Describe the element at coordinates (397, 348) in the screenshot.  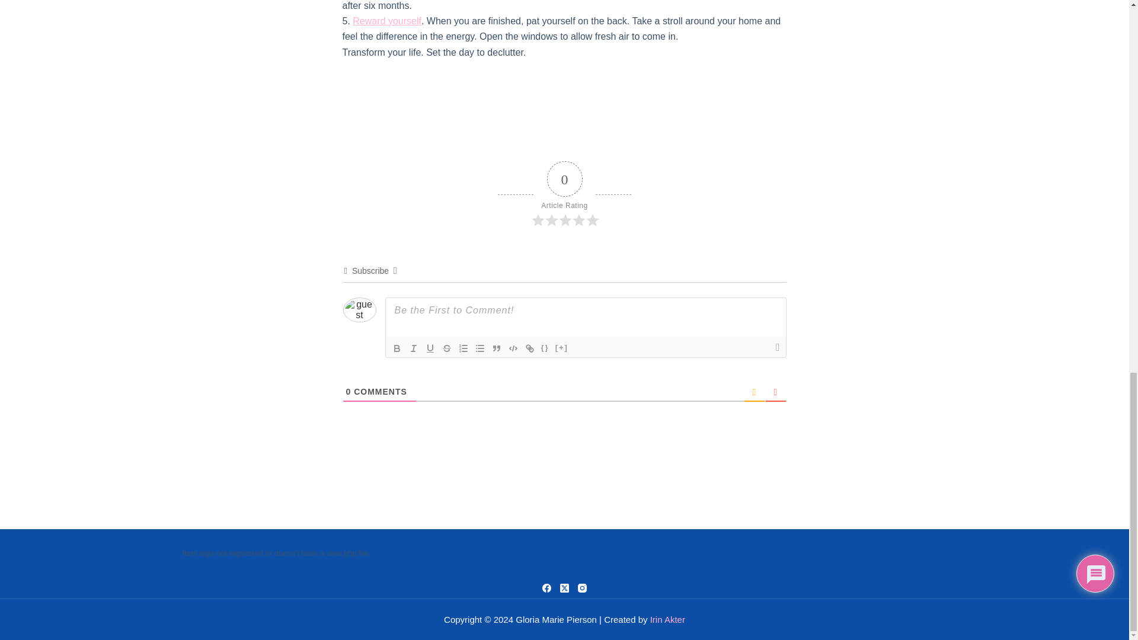
I see `Bold` at that location.